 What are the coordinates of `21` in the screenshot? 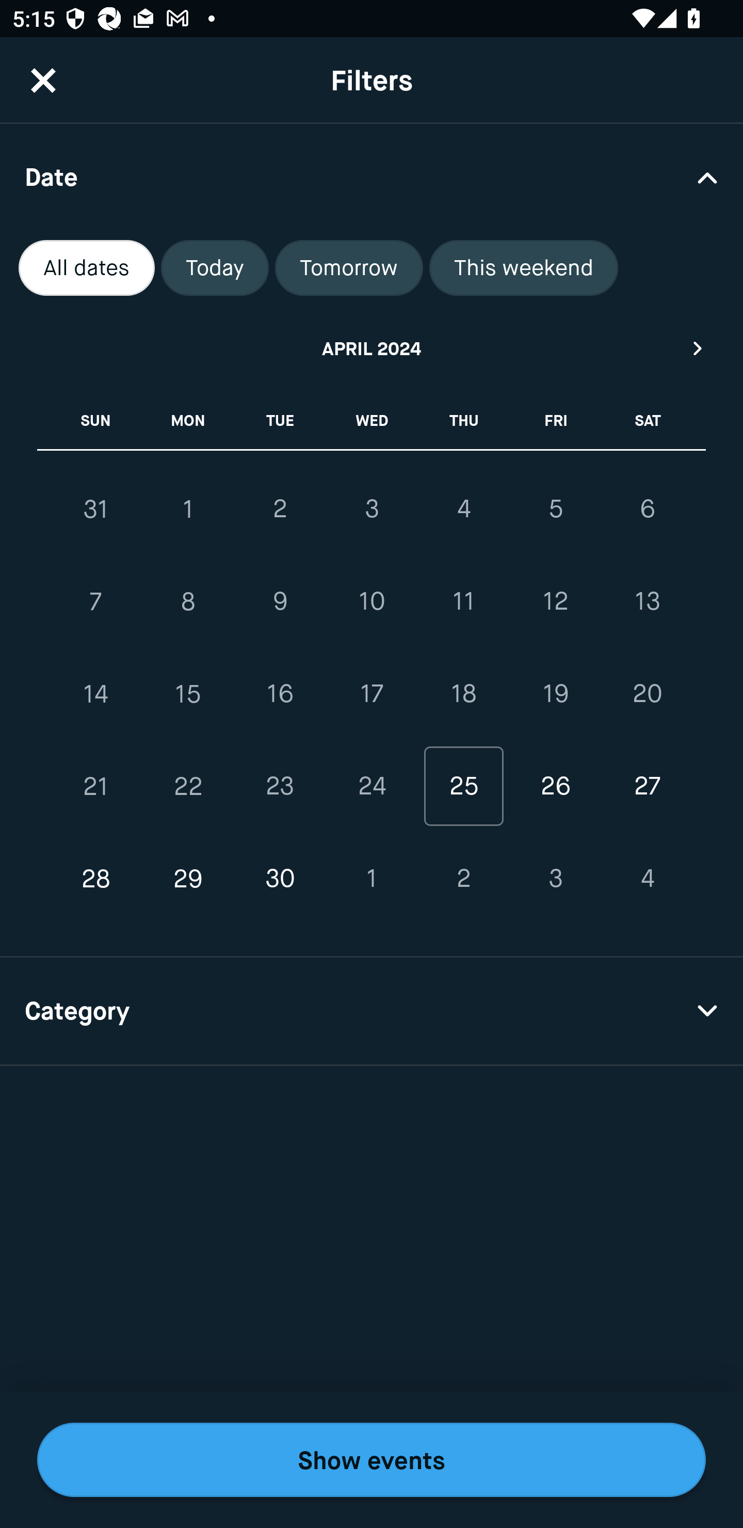 It's located at (96, 786).